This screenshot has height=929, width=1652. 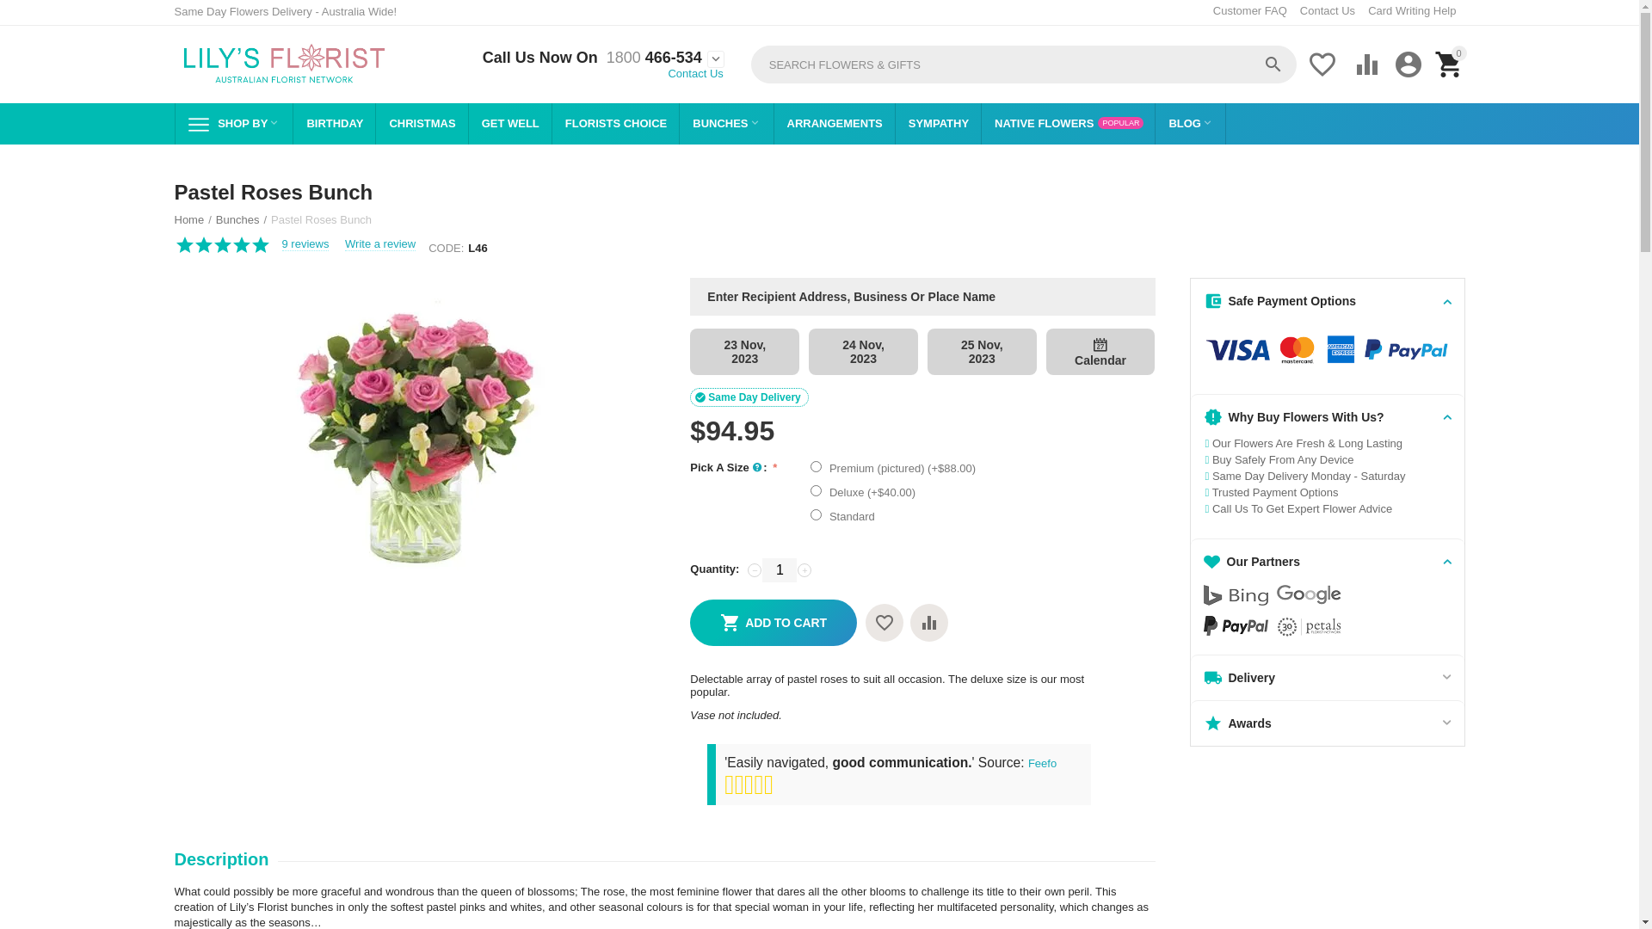 I want to click on Contact Us, so click(x=695, y=73).